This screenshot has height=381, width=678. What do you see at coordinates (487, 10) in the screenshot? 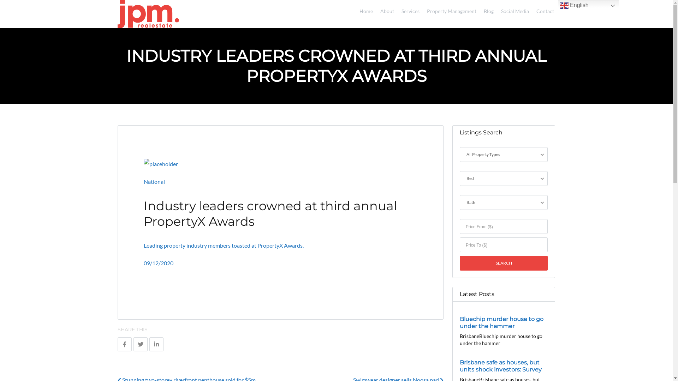
I see `Blog` at bounding box center [487, 10].